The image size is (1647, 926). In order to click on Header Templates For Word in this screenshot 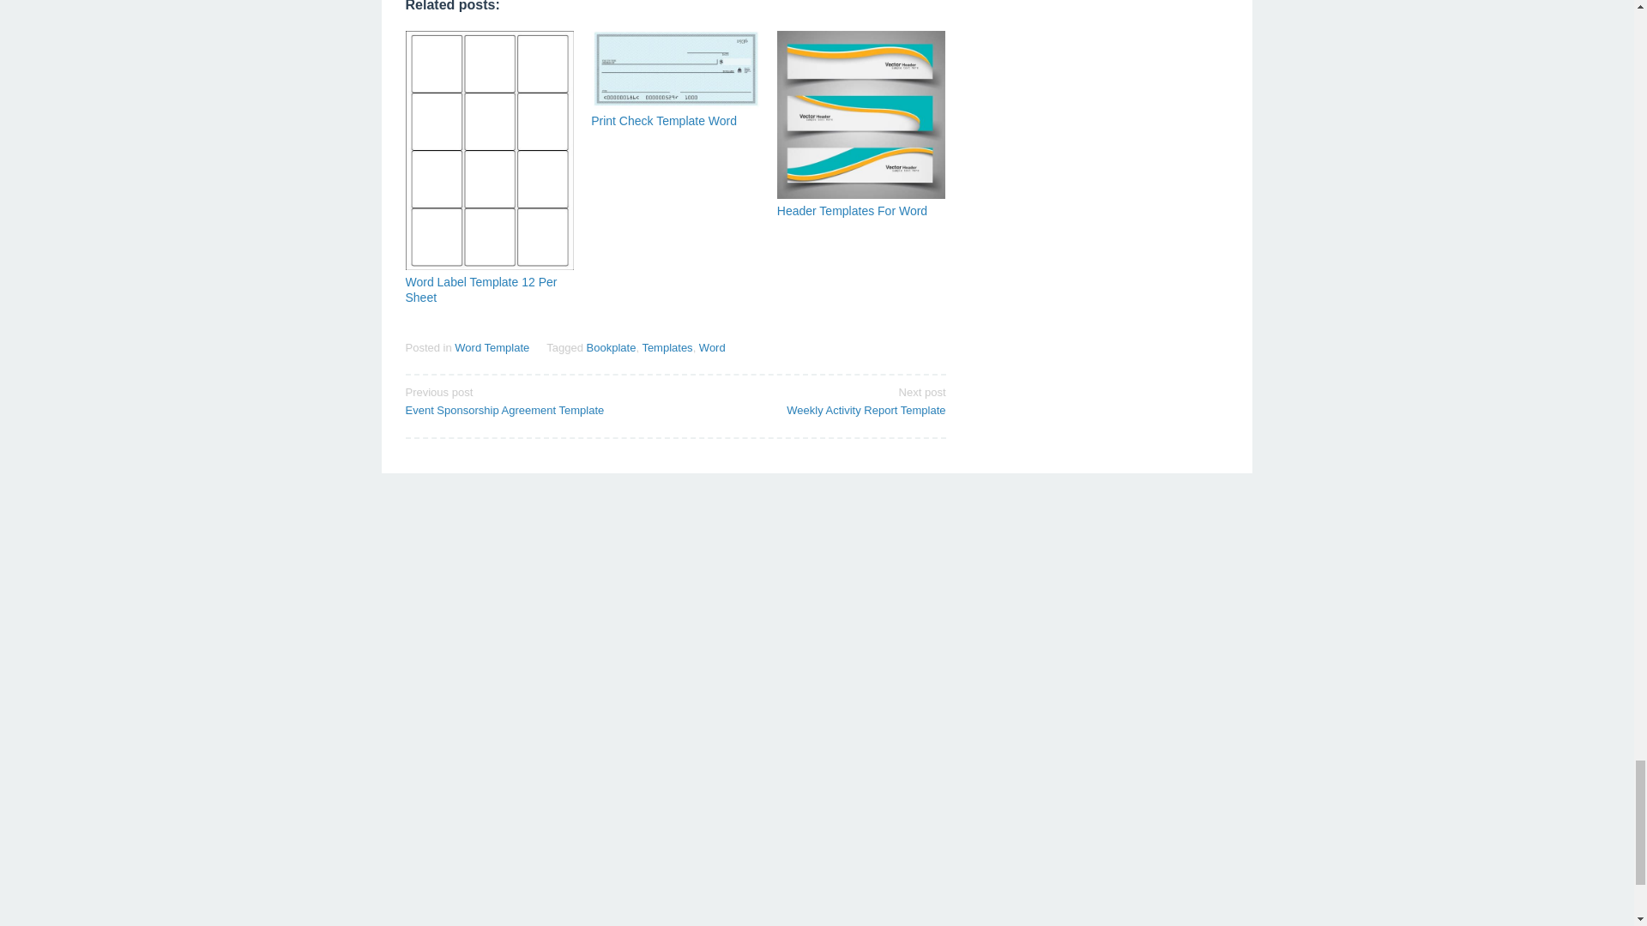, I will do `click(852, 210)`.